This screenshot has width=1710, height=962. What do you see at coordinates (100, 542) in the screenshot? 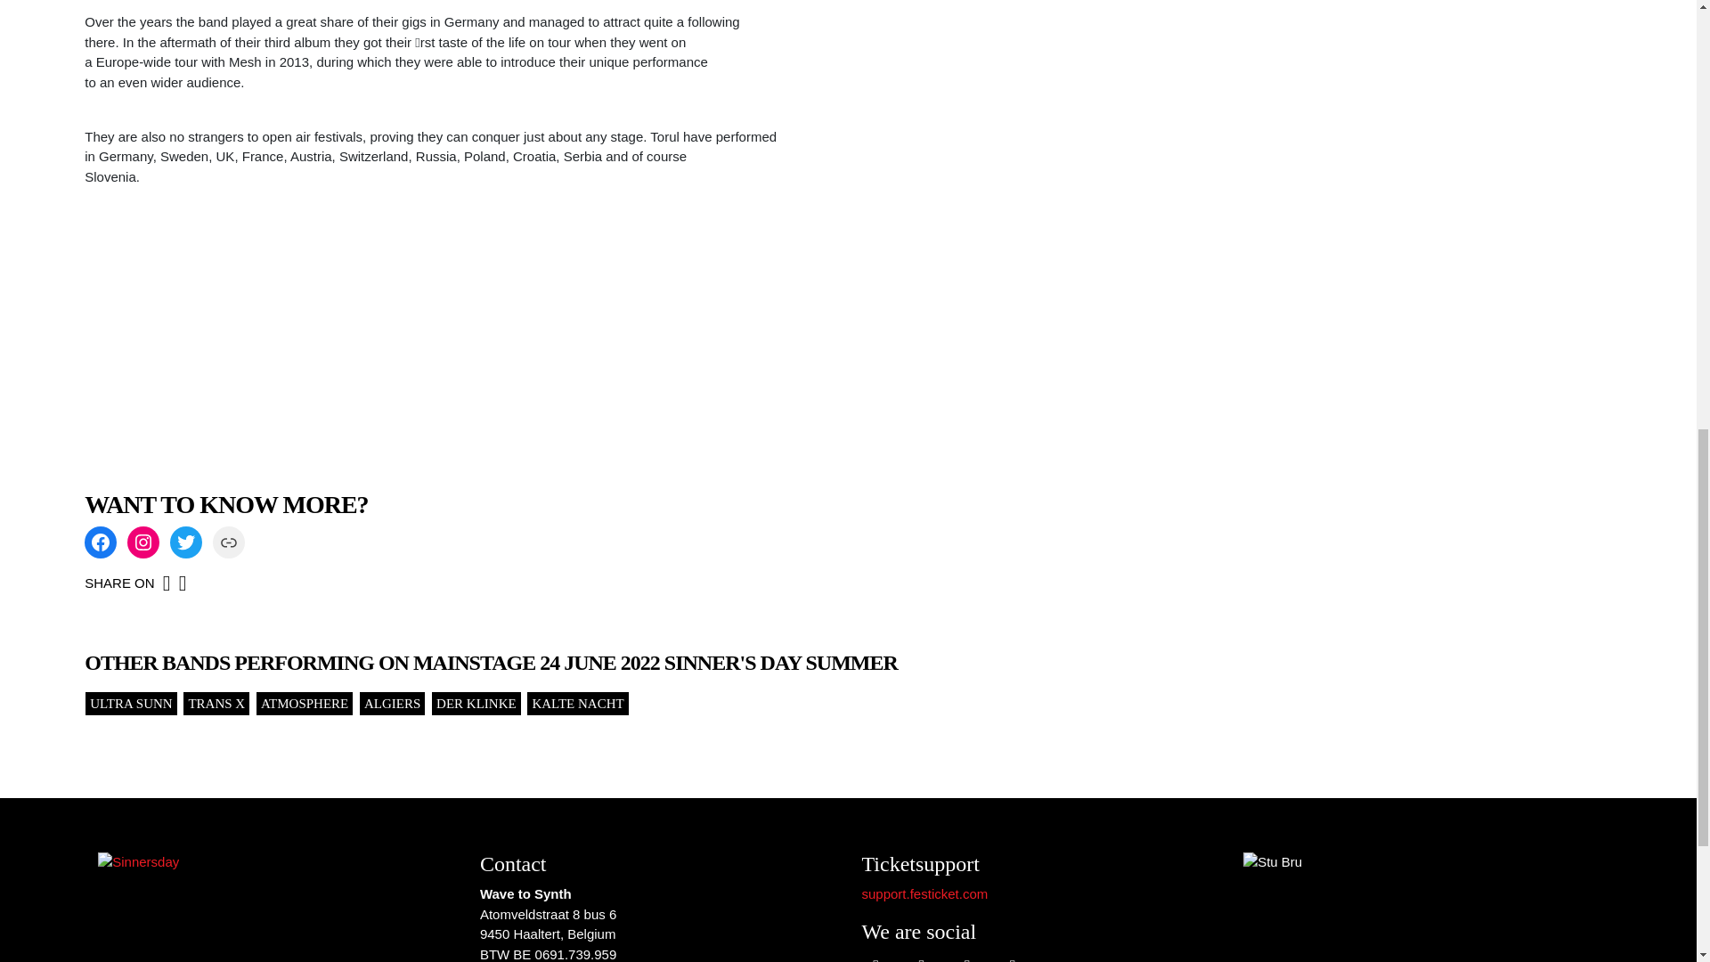
I see `Facebook` at bounding box center [100, 542].